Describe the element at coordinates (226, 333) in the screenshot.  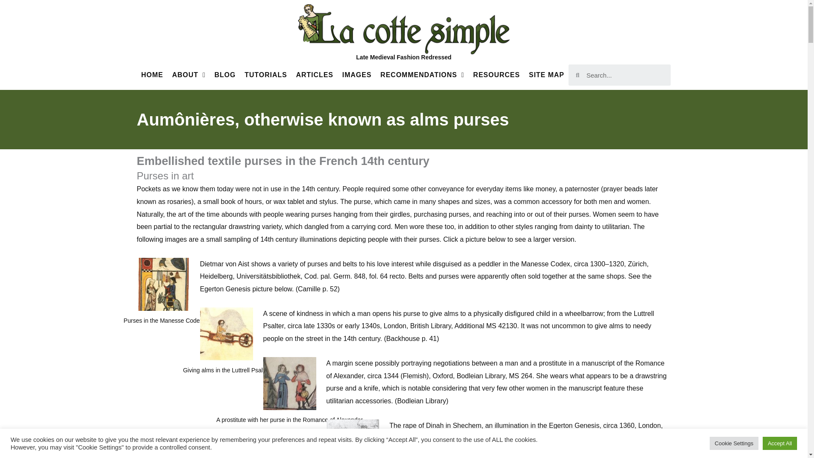
I see `Giving alms in the Luttrell Psalter` at that location.